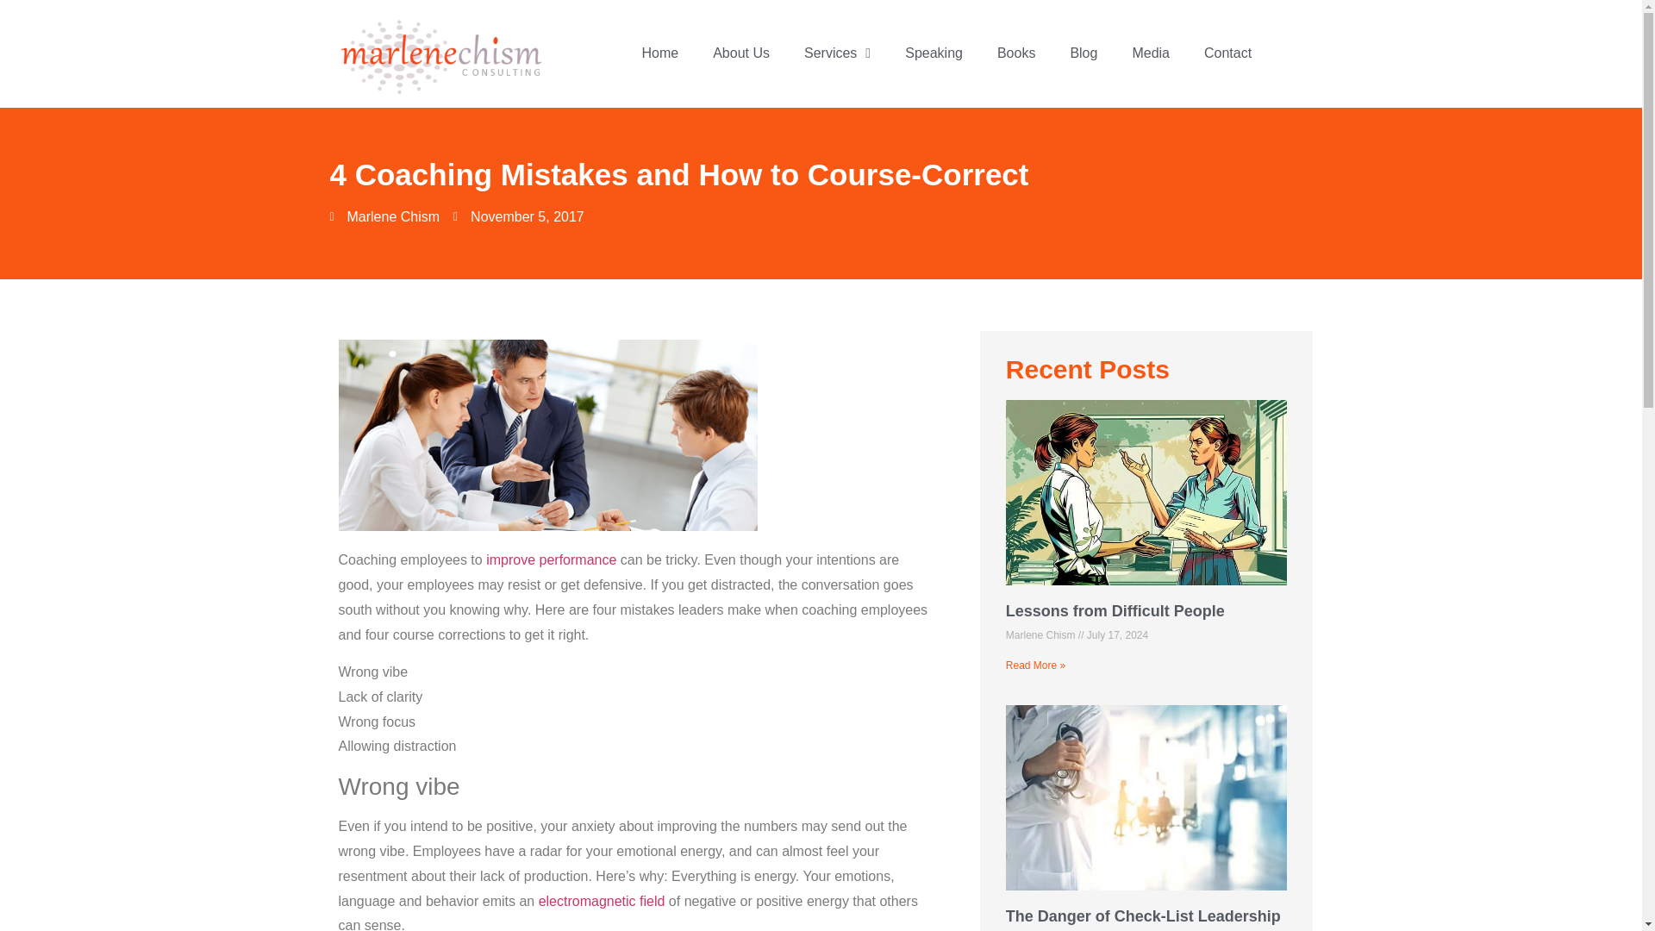  Describe the element at coordinates (1015, 53) in the screenshot. I see `Books` at that location.